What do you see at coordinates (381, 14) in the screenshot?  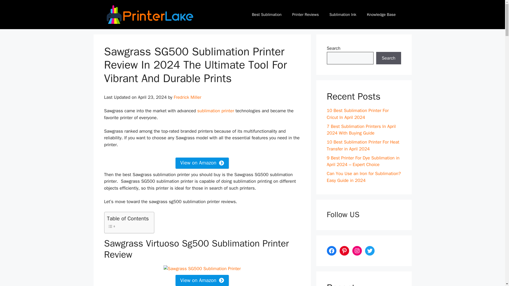 I see `Knowledge Base` at bounding box center [381, 14].